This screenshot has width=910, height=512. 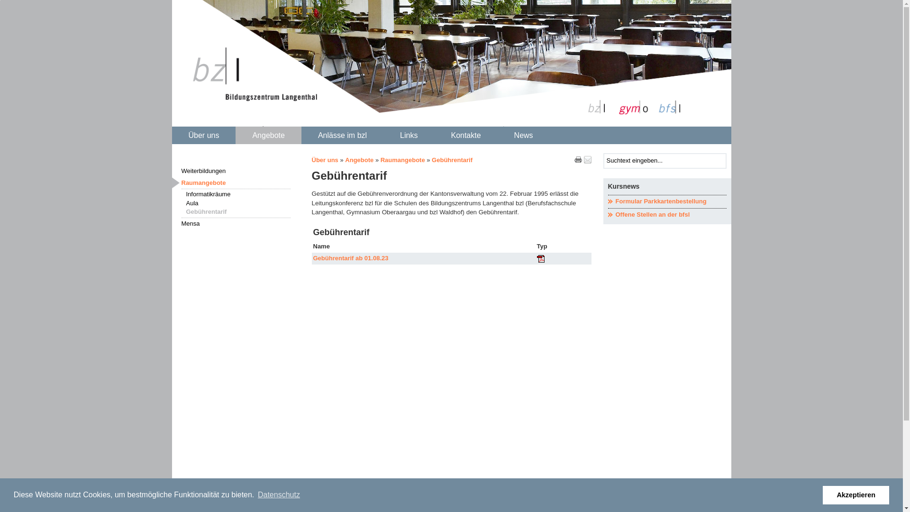 What do you see at coordinates (236, 183) in the screenshot?
I see `Raumangebote` at bounding box center [236, 183].